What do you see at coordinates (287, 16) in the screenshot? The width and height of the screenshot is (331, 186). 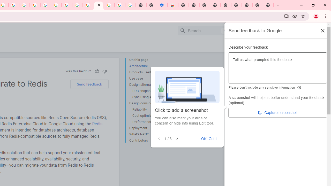 I see `Install Google Cloud` at bounding box center [287, 16].